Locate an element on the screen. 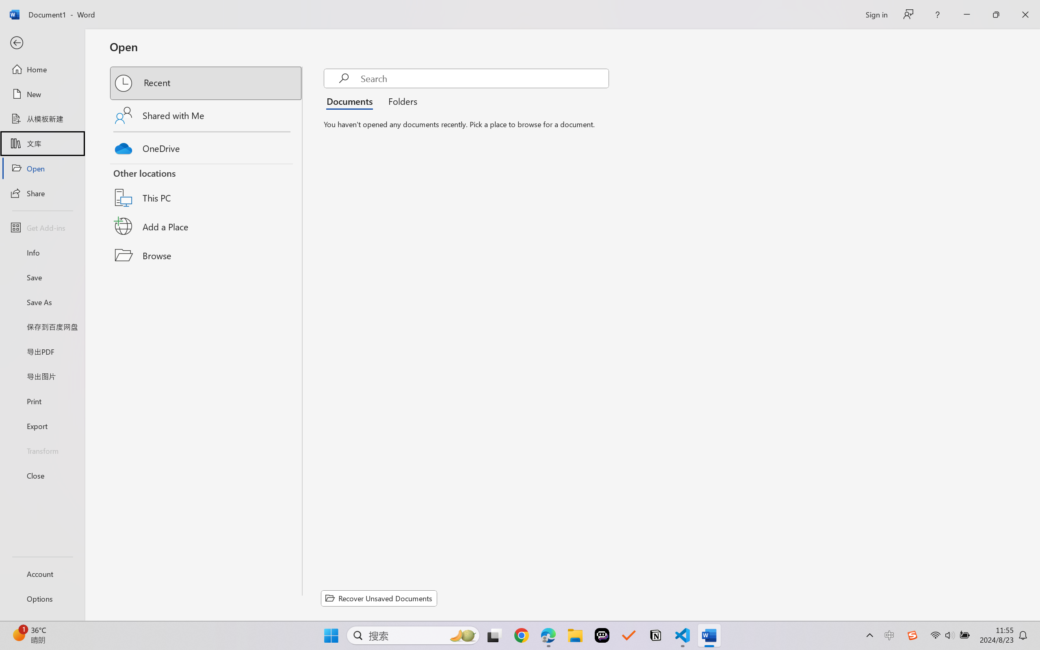  Transform is located at coordinates (42, 450).